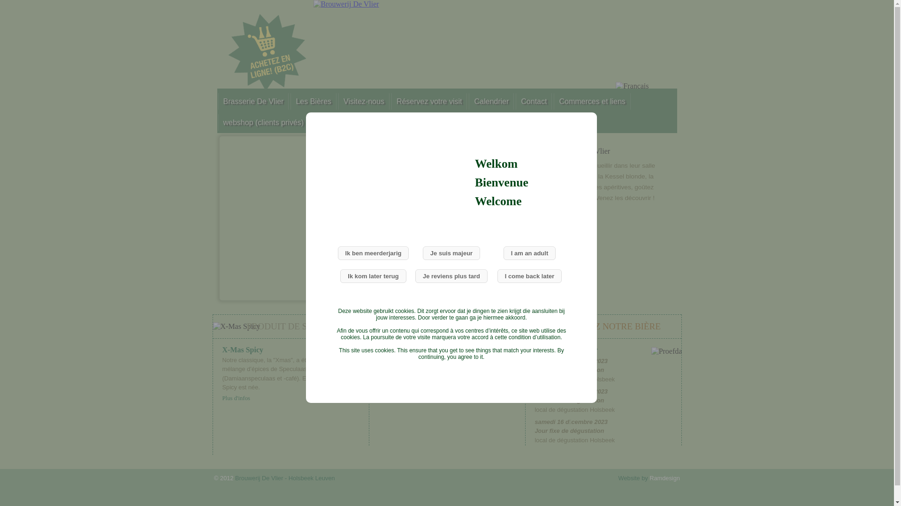 Image resolution: width=901 pixels, height=506 pixels. I want to click on Ik ben meerderjarig, so click(374, 253).